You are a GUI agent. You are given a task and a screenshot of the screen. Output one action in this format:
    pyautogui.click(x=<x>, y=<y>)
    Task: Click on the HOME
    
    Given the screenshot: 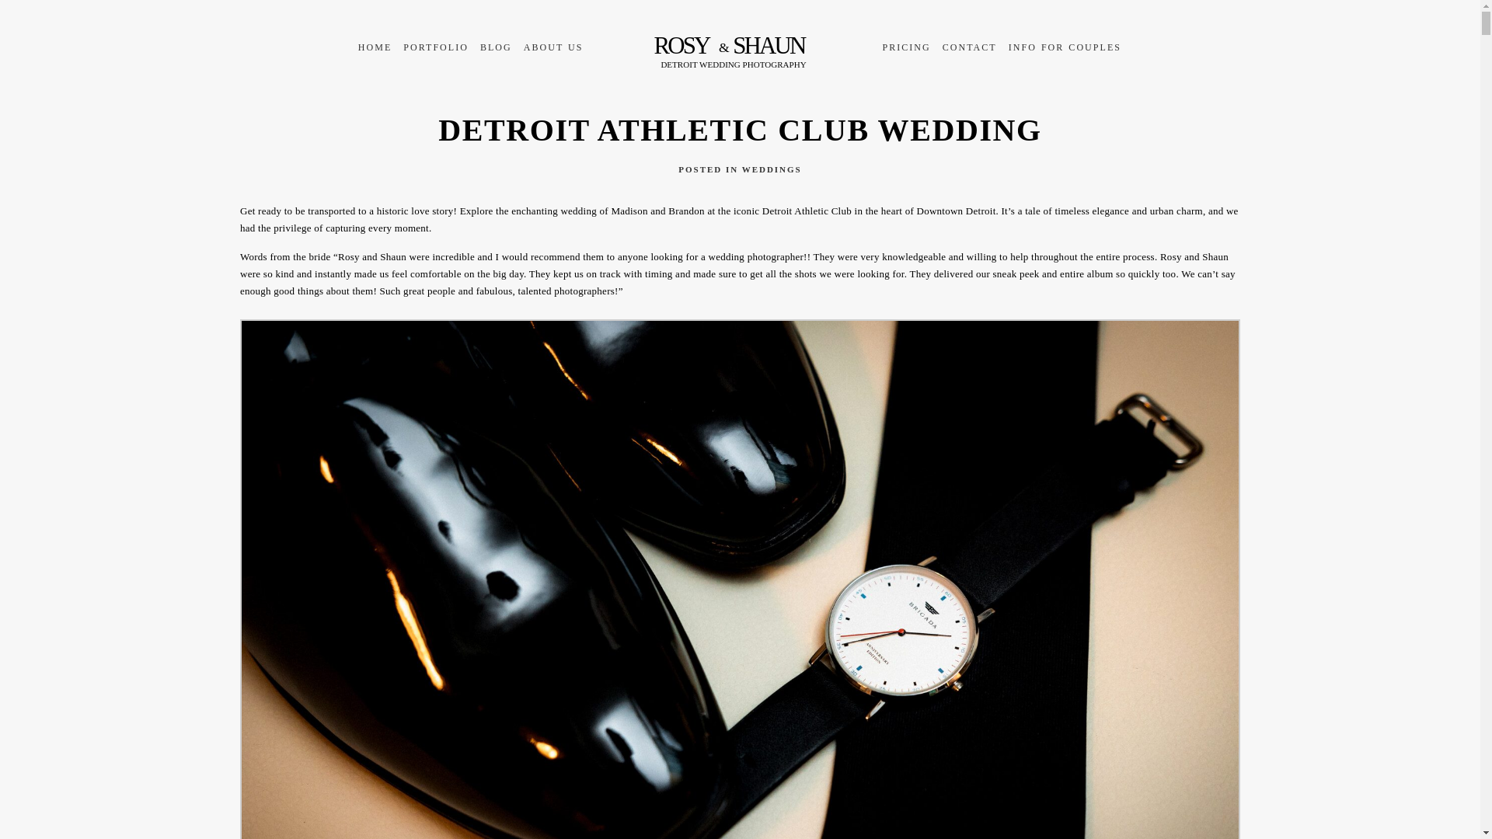 What is the action you would take?
    pyautogui.click(x=375, y=47)
    